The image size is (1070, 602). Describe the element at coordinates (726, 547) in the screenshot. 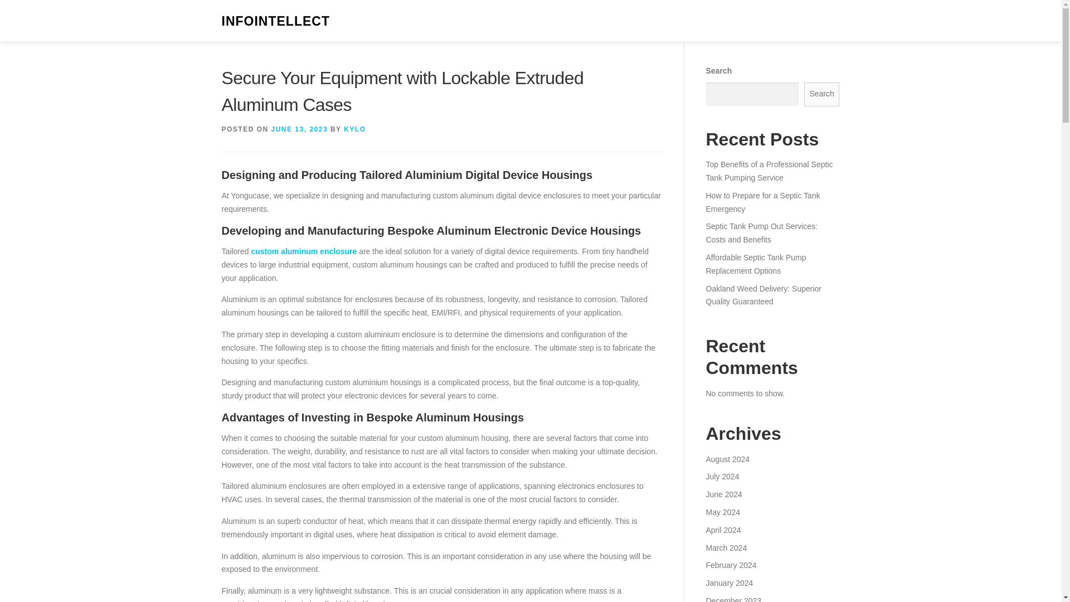

I see `March 2024` at that location.